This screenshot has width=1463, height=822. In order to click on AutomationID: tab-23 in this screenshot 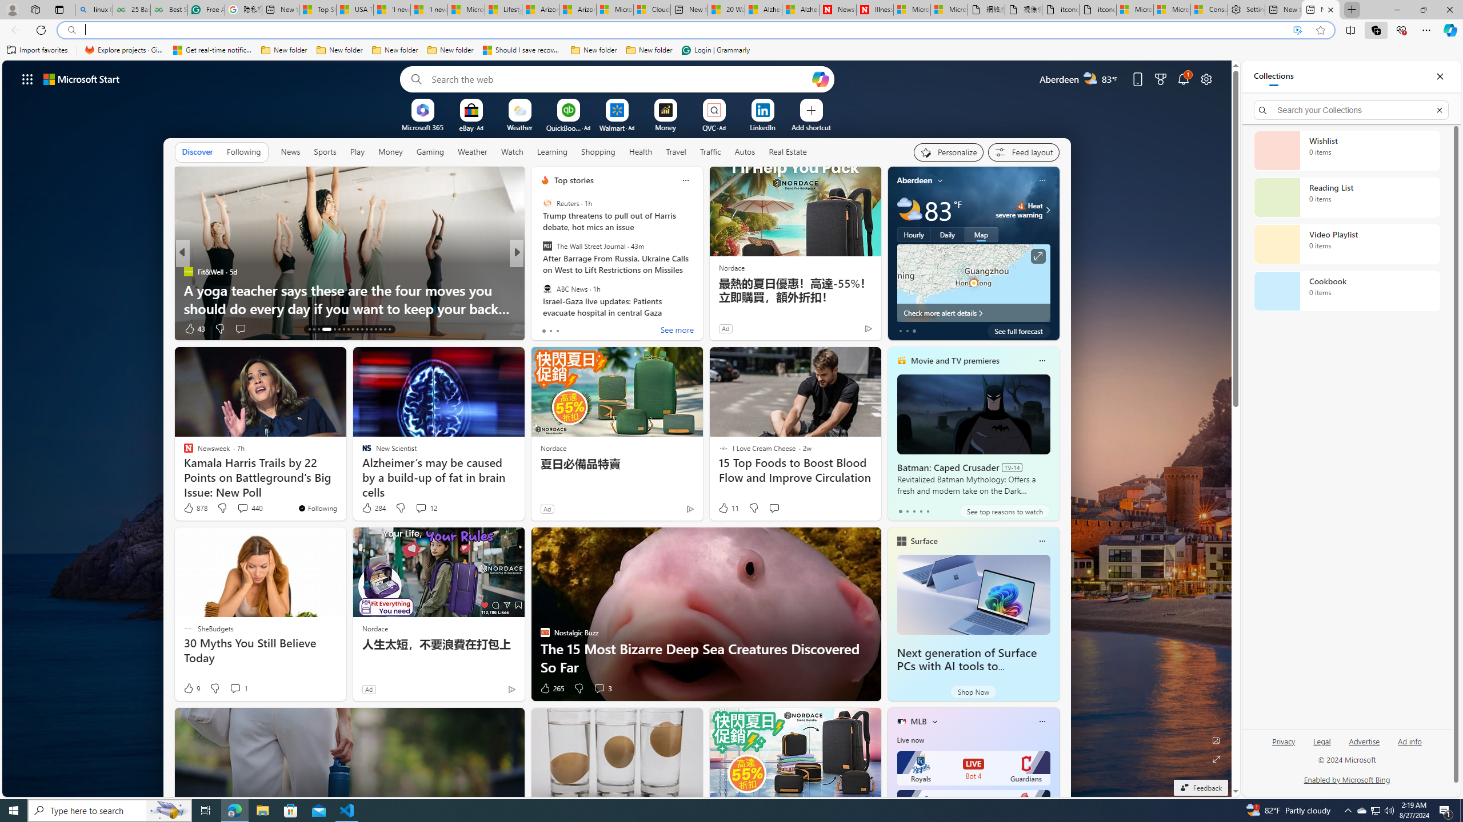, I will do `click(362, 329)`.